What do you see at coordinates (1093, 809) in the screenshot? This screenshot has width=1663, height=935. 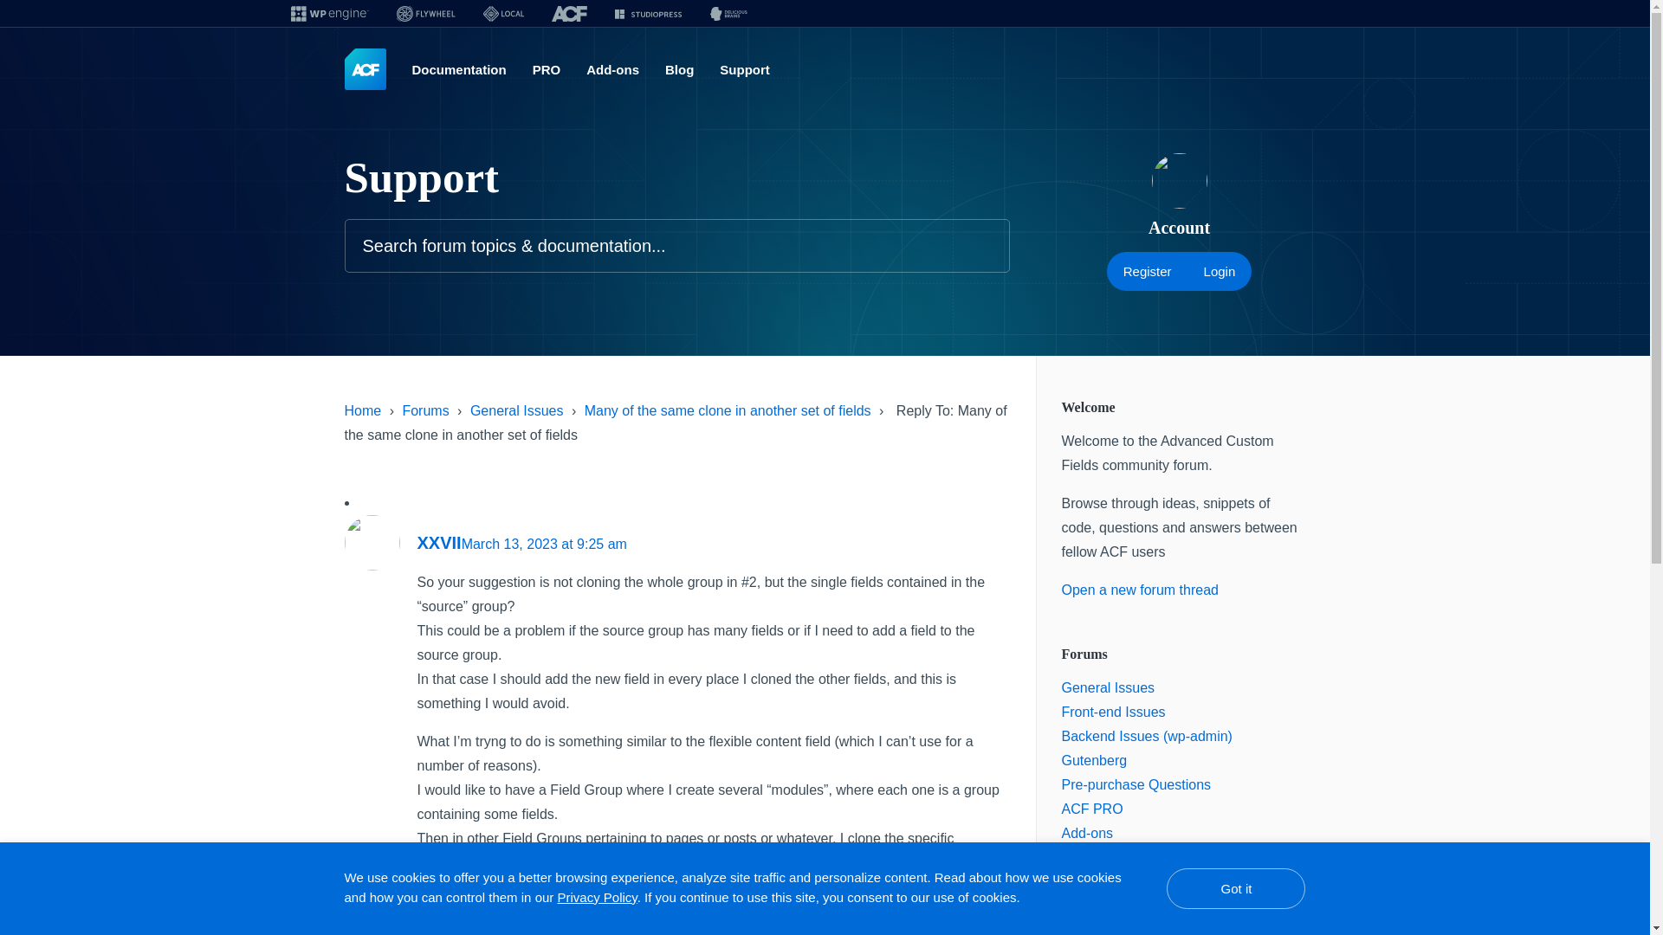 I see `ACF PRO` at bounding box center [1093, 809].